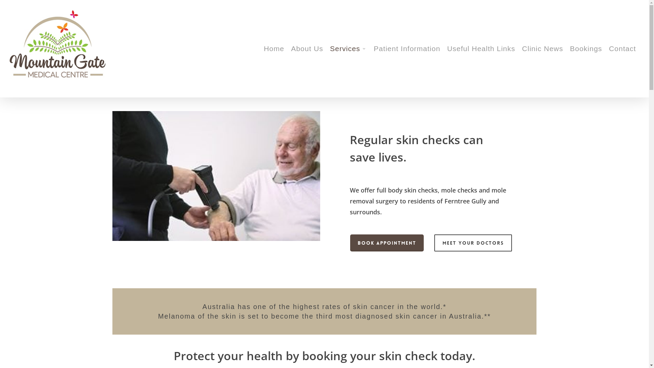 The image size is (654, 368). Describe the element at coordinates (387, 243) in the screenshot. I see `BOOK APPOINTMENT` at that location.